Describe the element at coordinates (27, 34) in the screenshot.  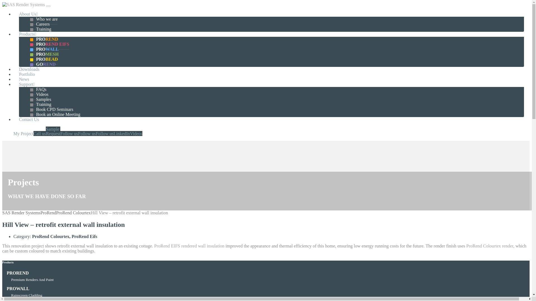
I see `Products` at that location.